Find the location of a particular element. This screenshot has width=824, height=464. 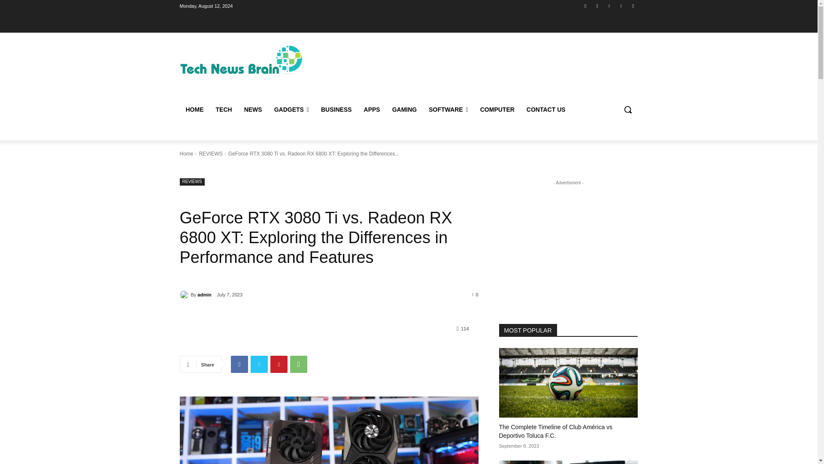

NEWS is located at coordinates (253, 109).